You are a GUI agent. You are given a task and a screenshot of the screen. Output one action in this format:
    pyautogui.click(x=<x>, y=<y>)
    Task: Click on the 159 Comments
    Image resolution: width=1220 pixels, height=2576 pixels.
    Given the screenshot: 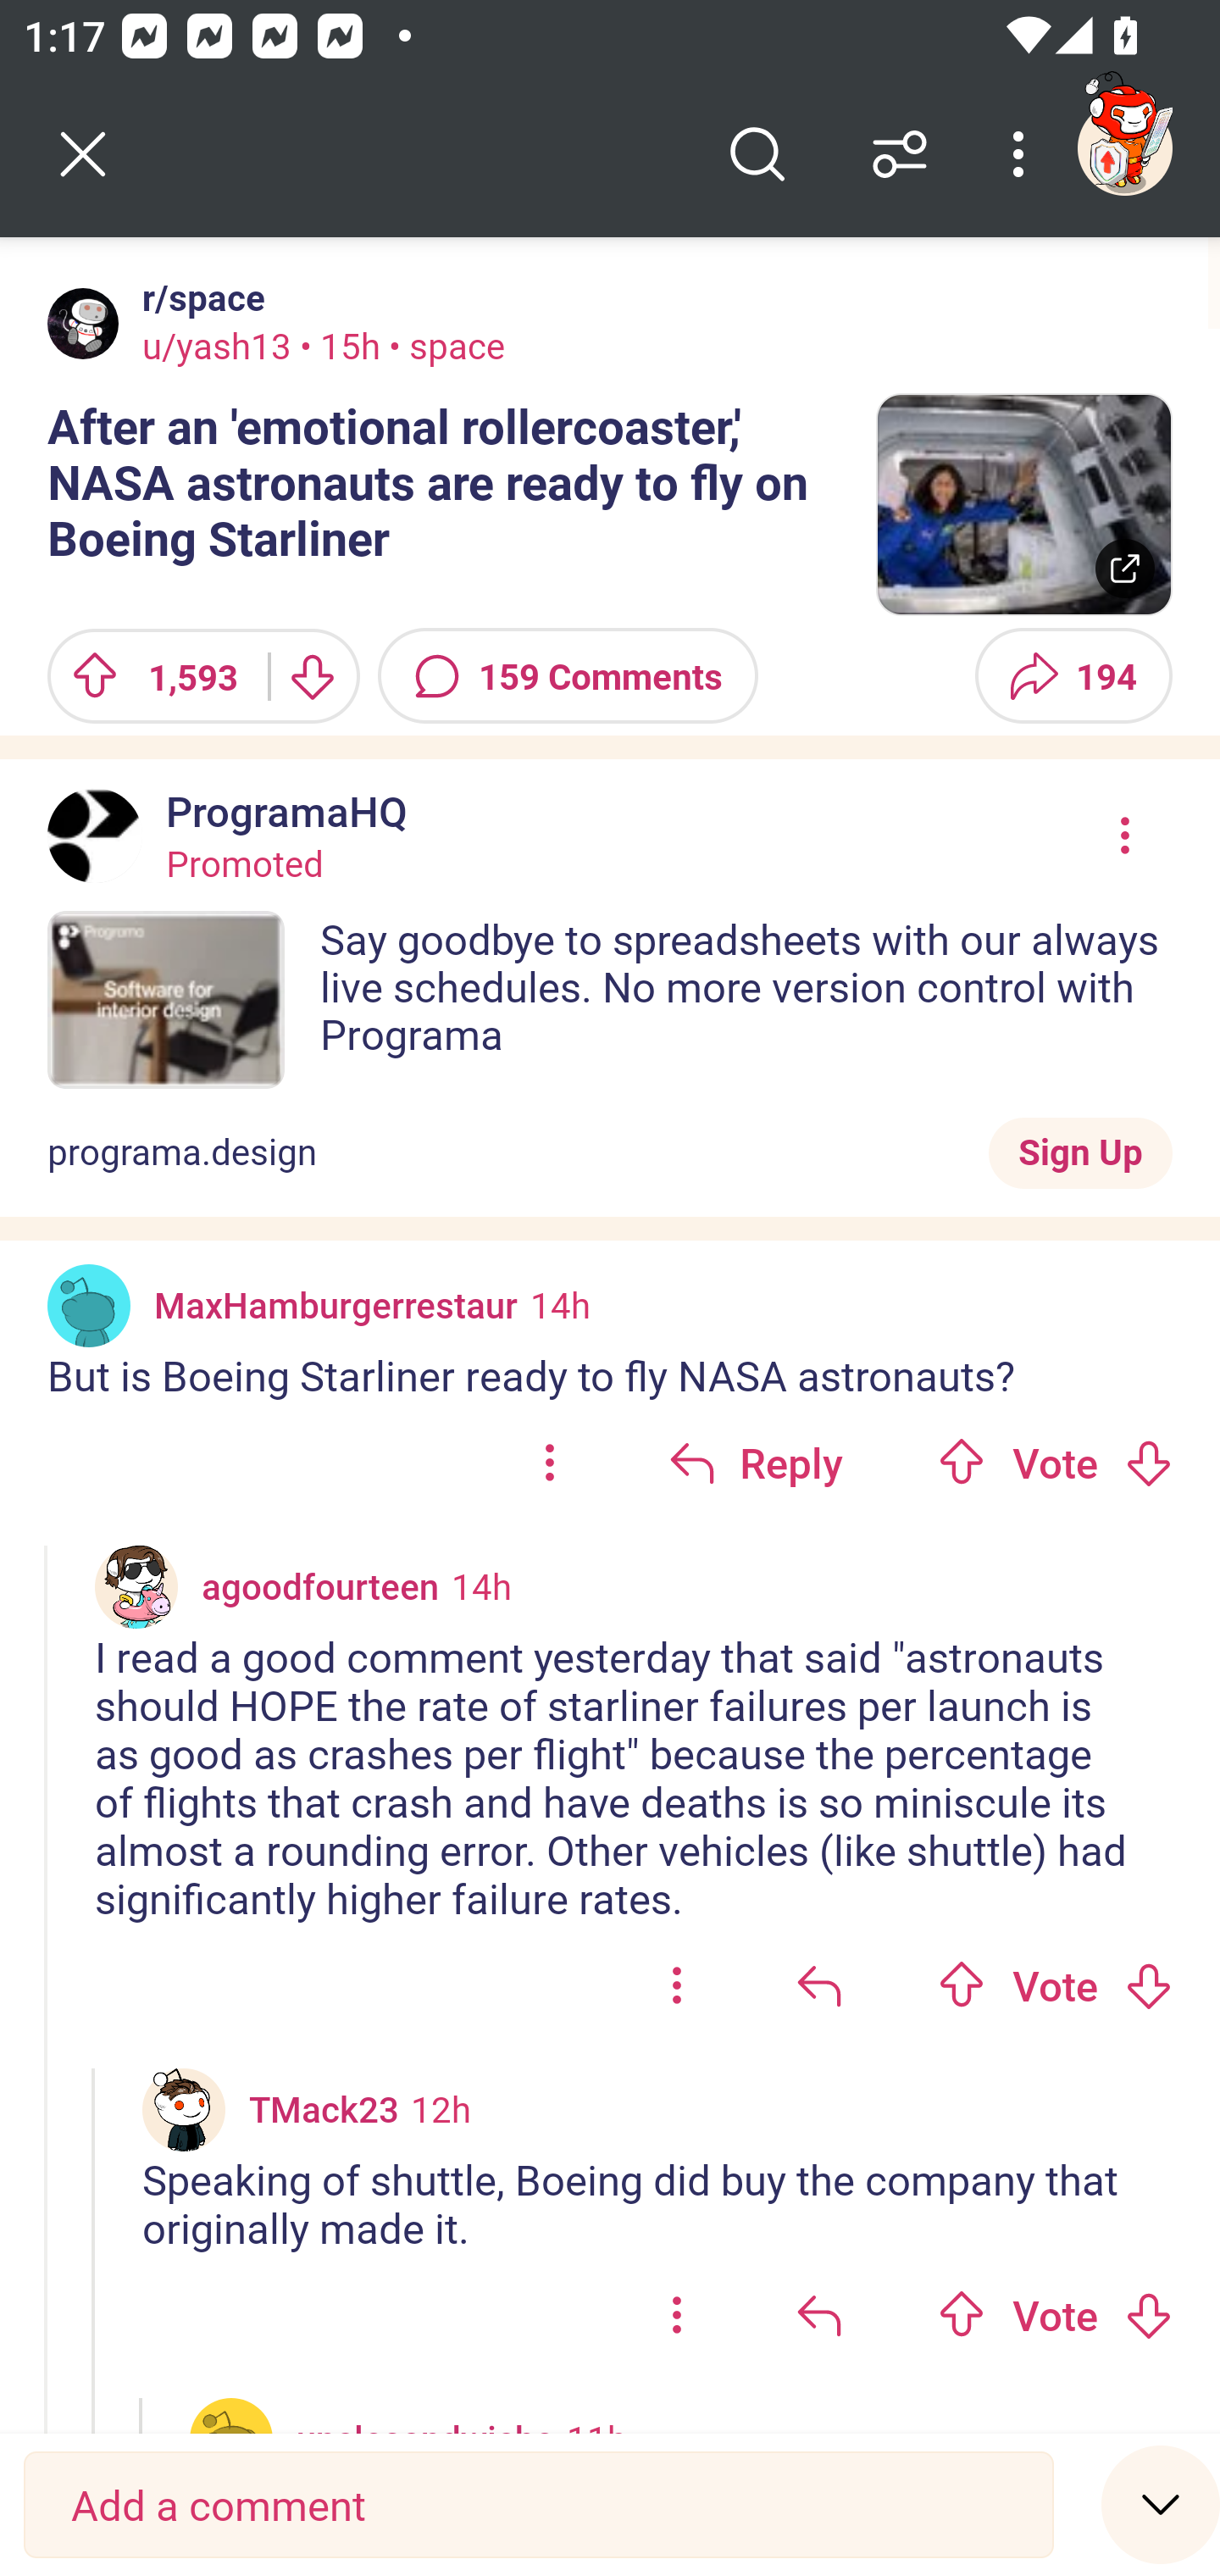 What is the action you would take?
    pyautogui.click(x=568, y=676)
    